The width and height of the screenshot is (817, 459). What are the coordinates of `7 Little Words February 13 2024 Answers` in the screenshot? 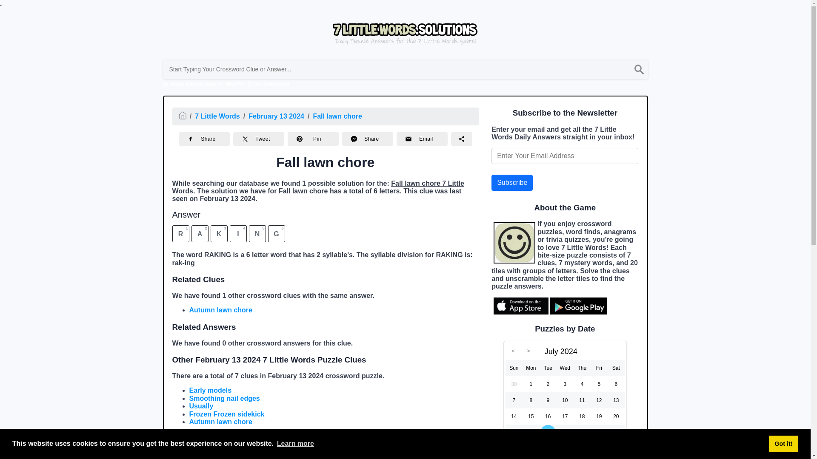 It's located at (263, 444).